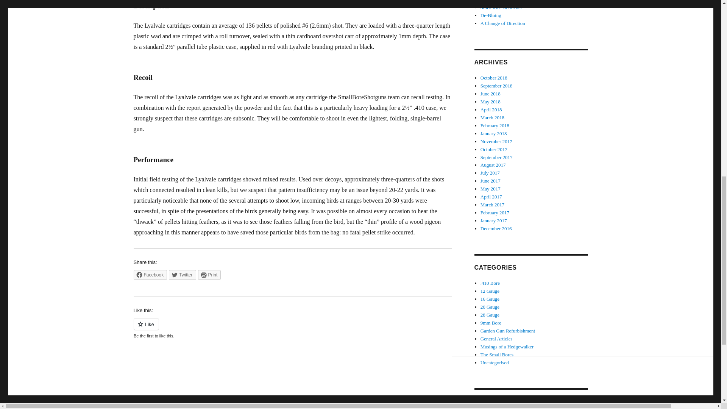 The image size is (727, 409). What do you see at coordinates (182, 275) in the screenshot?
I see `Twitter` at bounding box center [182, 275].